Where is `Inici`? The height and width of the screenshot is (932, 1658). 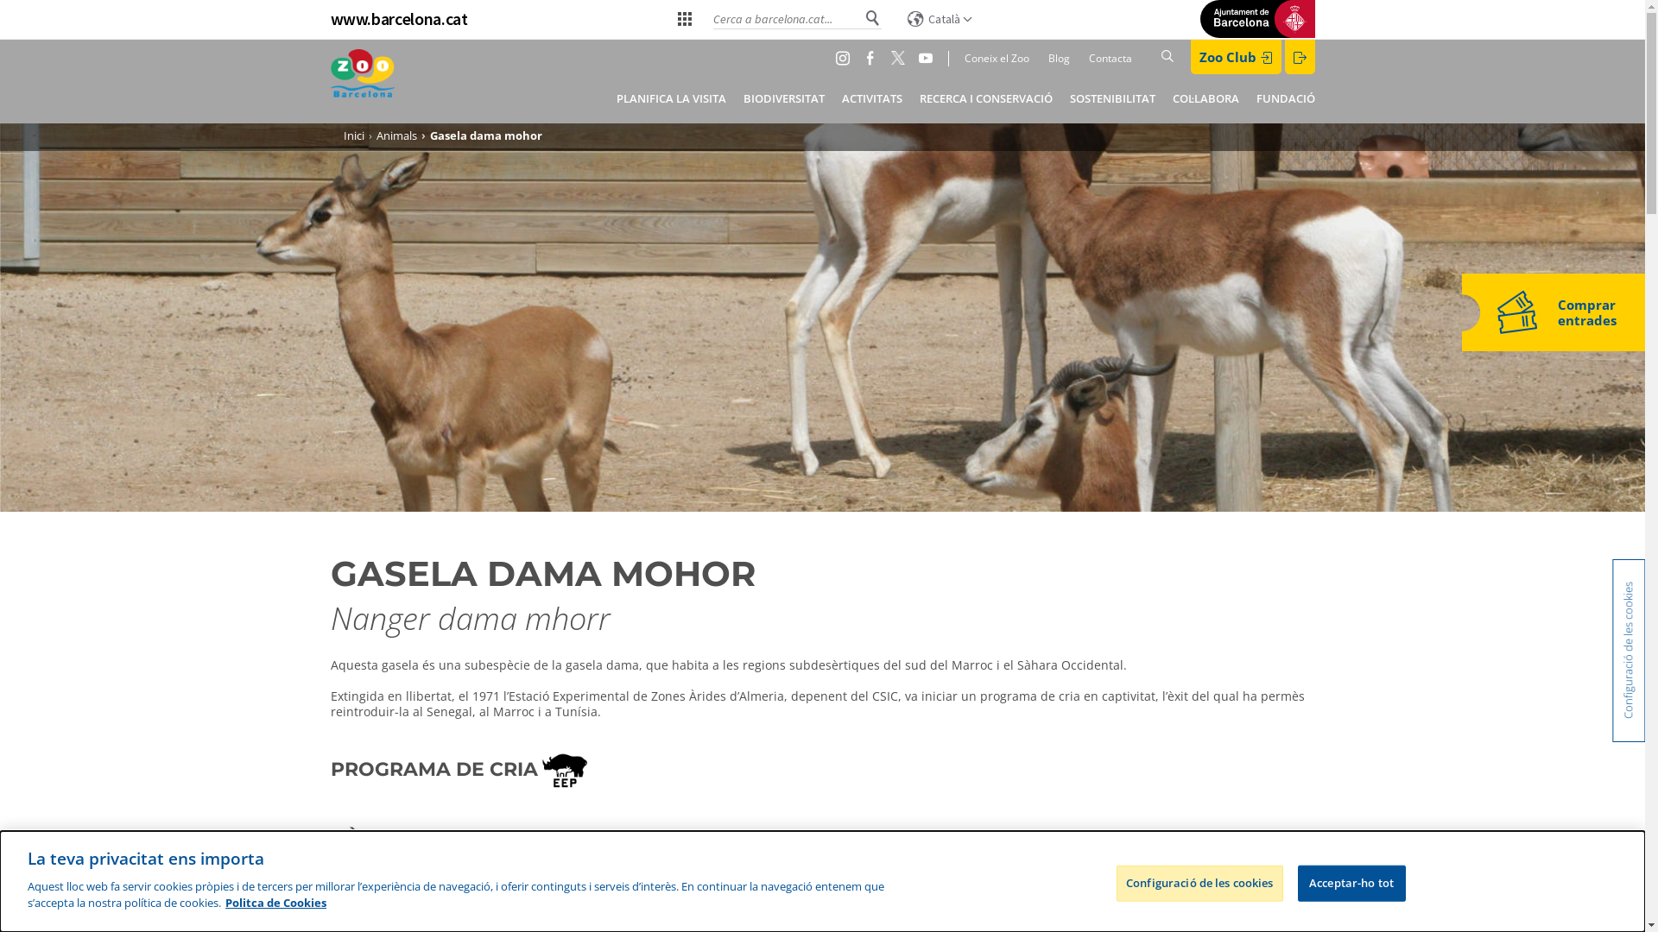
Inici is located at coordinates (362, 81).